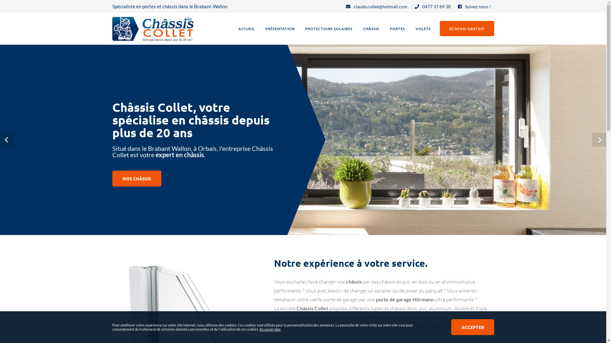 This screenshot has height=343, width=611. What do you see at coordinates (473, 327) in the screenshot?
I see `ACCEPTER` at bounding box center [473, 327].